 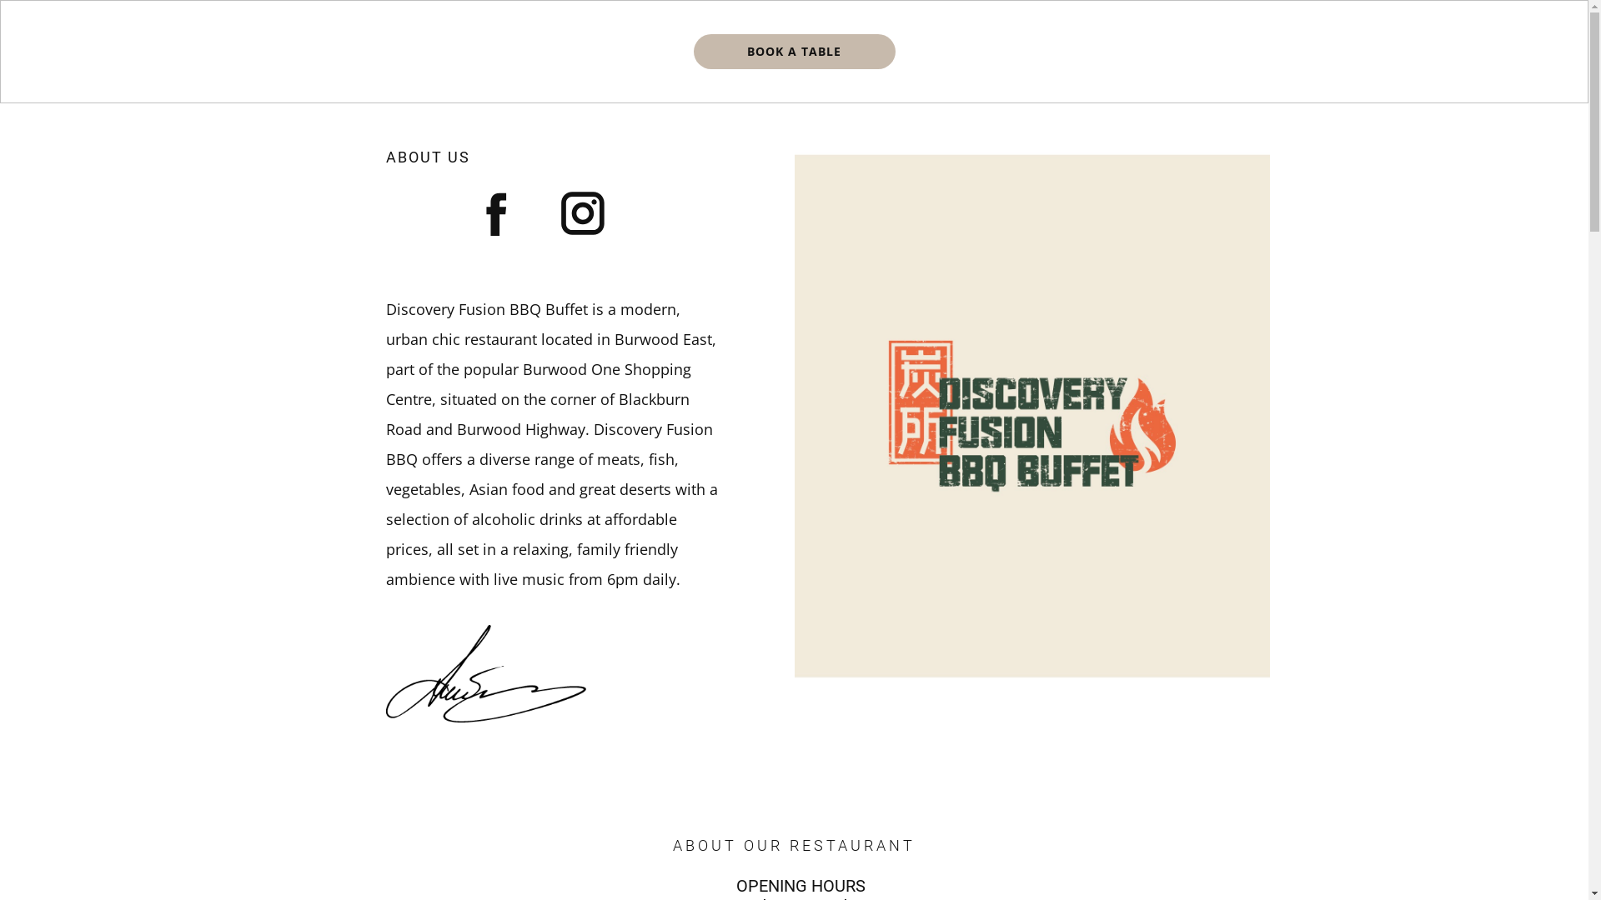 What do you see at coordinates (582, 213) in the screenshot?
I see `ins` at bounding box center [582, 213].